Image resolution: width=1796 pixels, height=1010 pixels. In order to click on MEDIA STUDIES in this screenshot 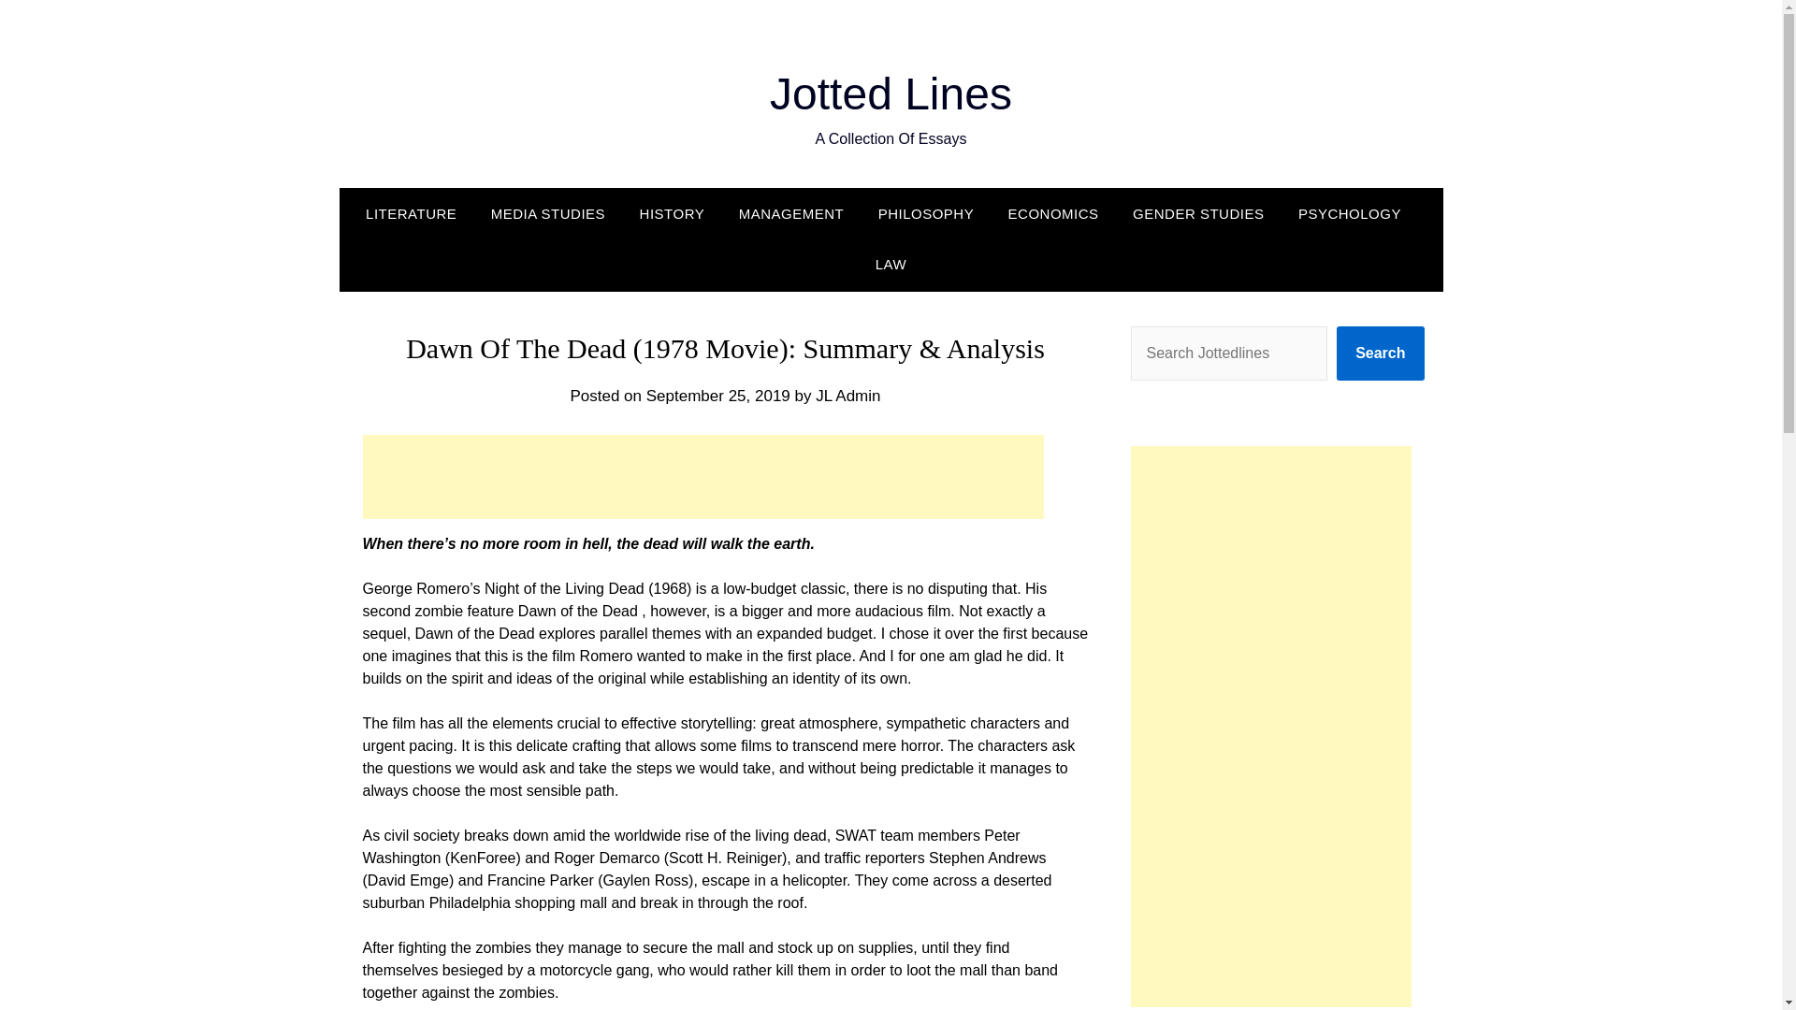, I will do `click(547, 213)`.